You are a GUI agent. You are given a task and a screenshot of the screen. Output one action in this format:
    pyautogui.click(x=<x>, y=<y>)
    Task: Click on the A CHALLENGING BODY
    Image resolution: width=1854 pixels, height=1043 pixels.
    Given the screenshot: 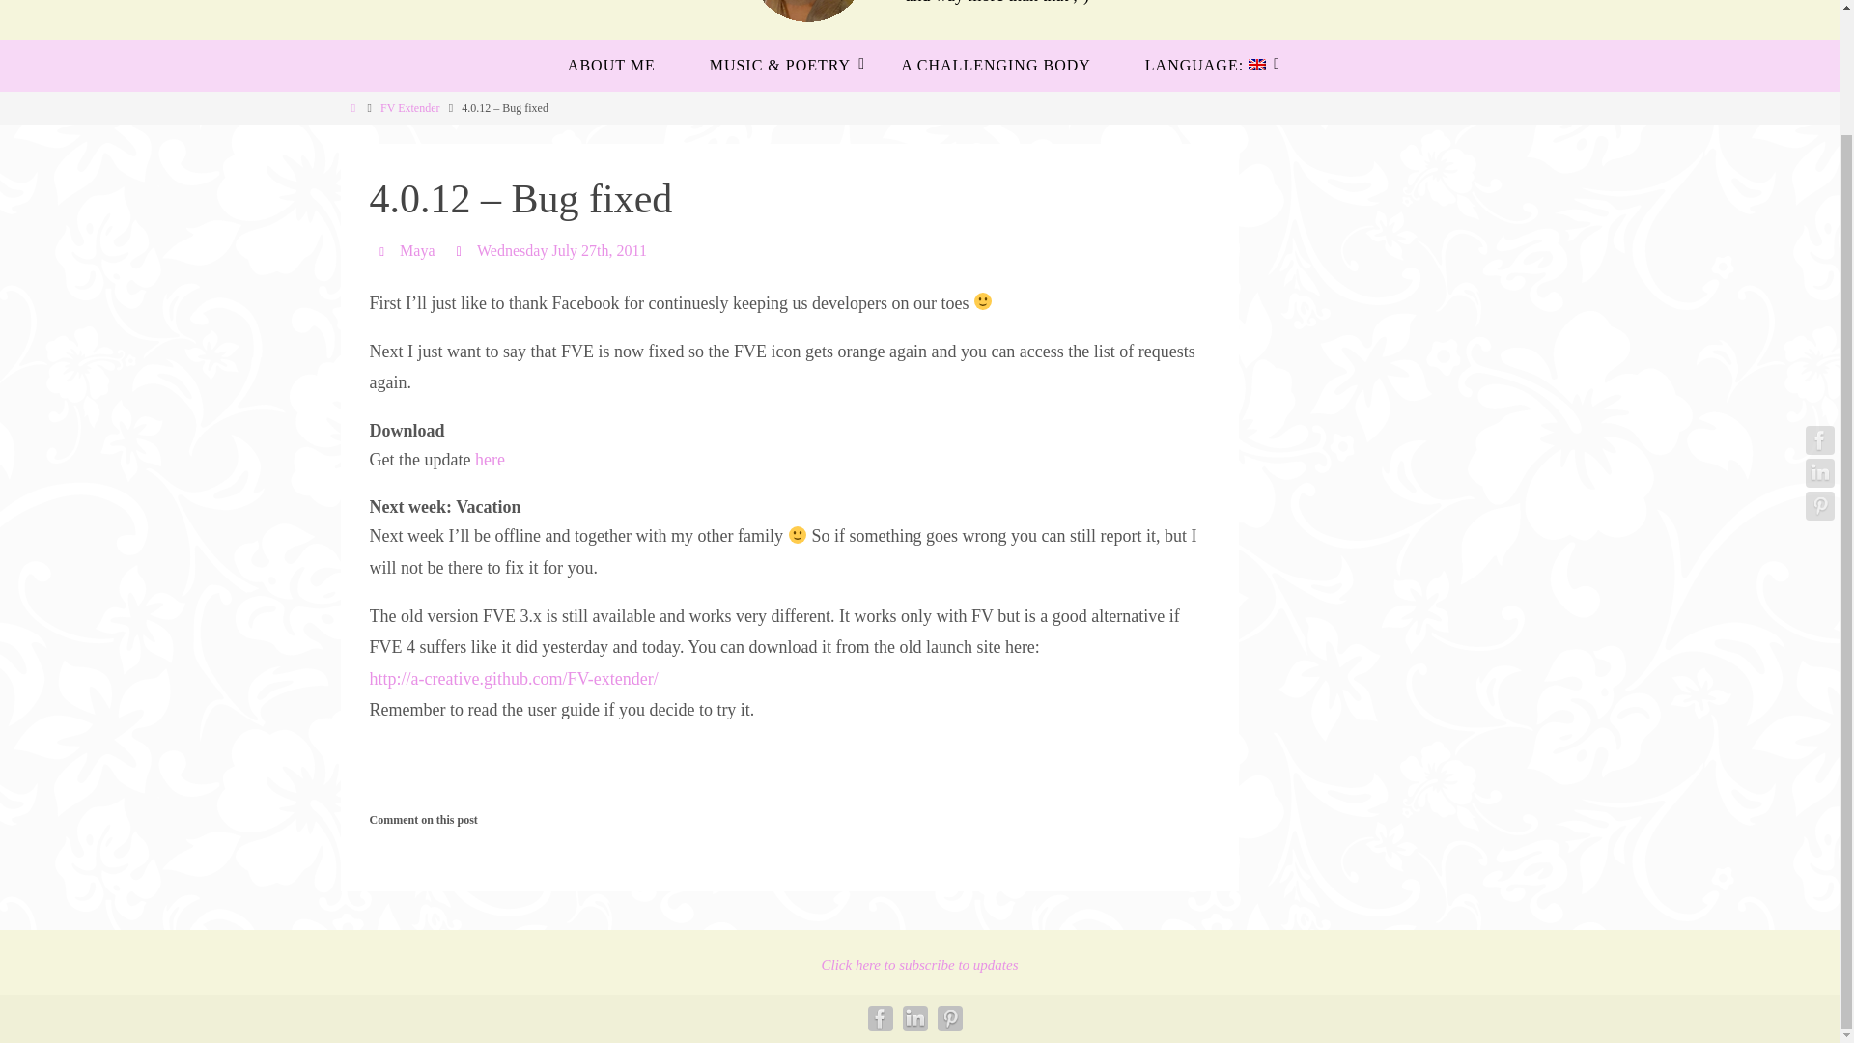 What is the action you would take?
    pyautogui.click(x=995, y=66)
    